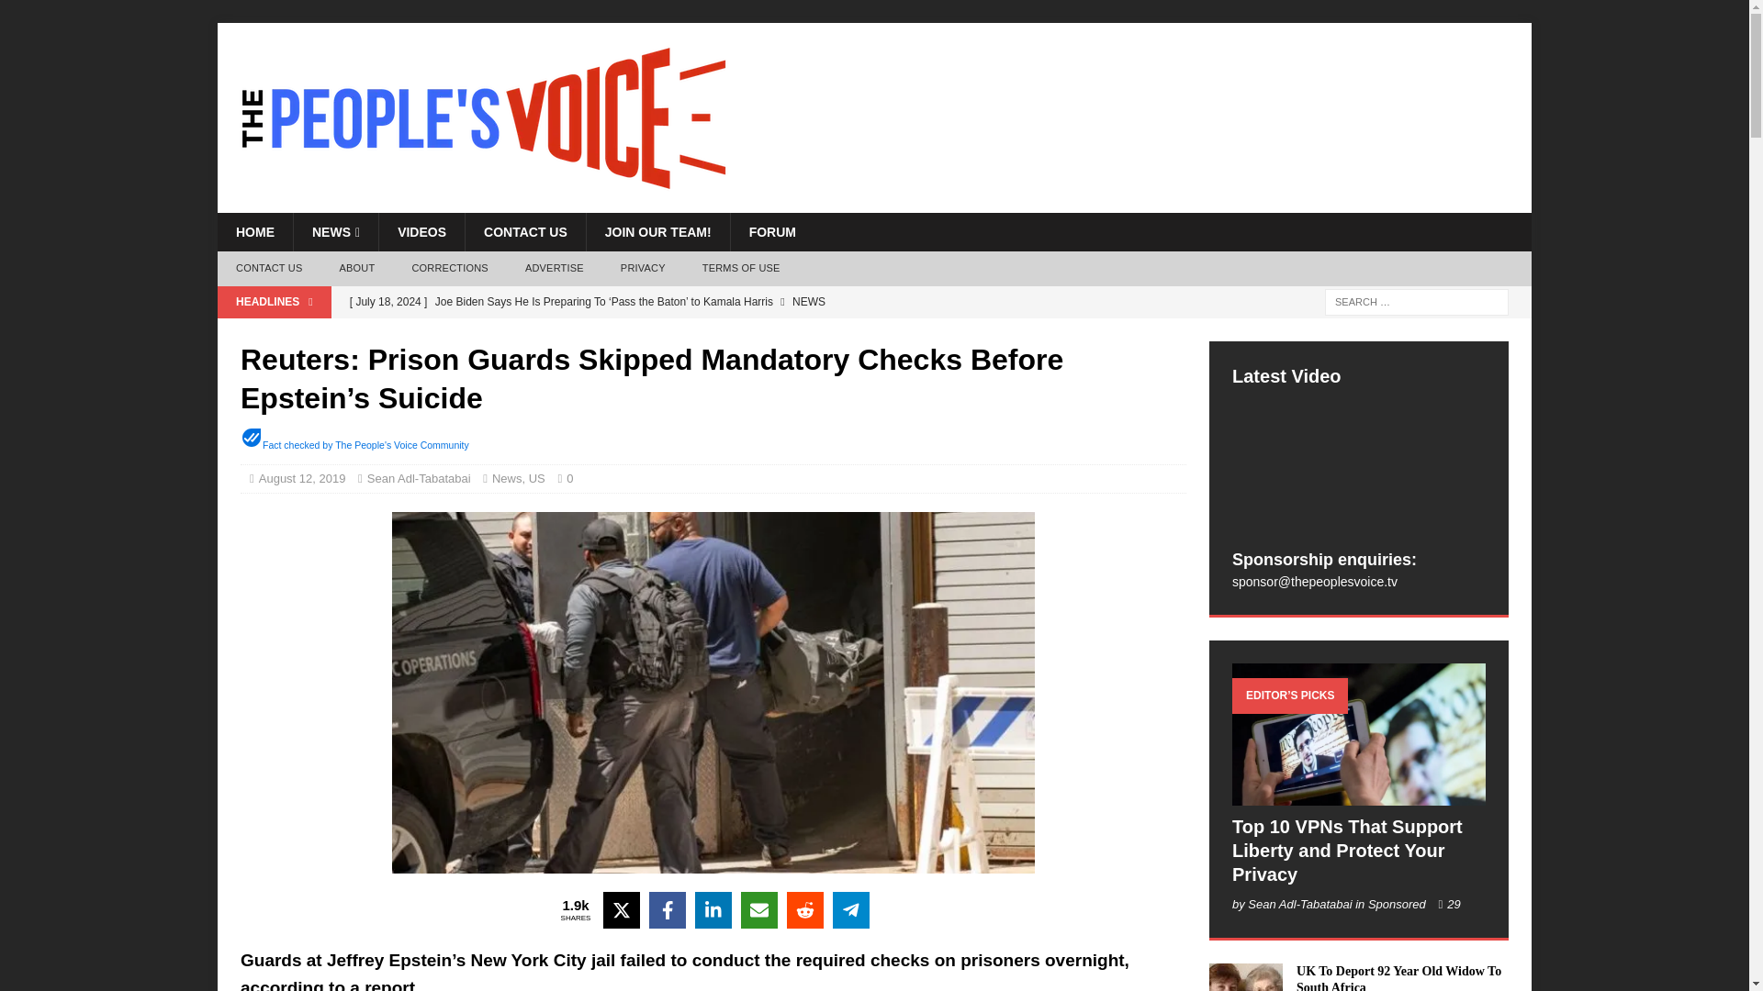 The width and height of the screenshot is (1763, 991). What do you see at coordinates (771, 232) in the screenshot?
I see `FORUM` at bounding box center [771, 232].